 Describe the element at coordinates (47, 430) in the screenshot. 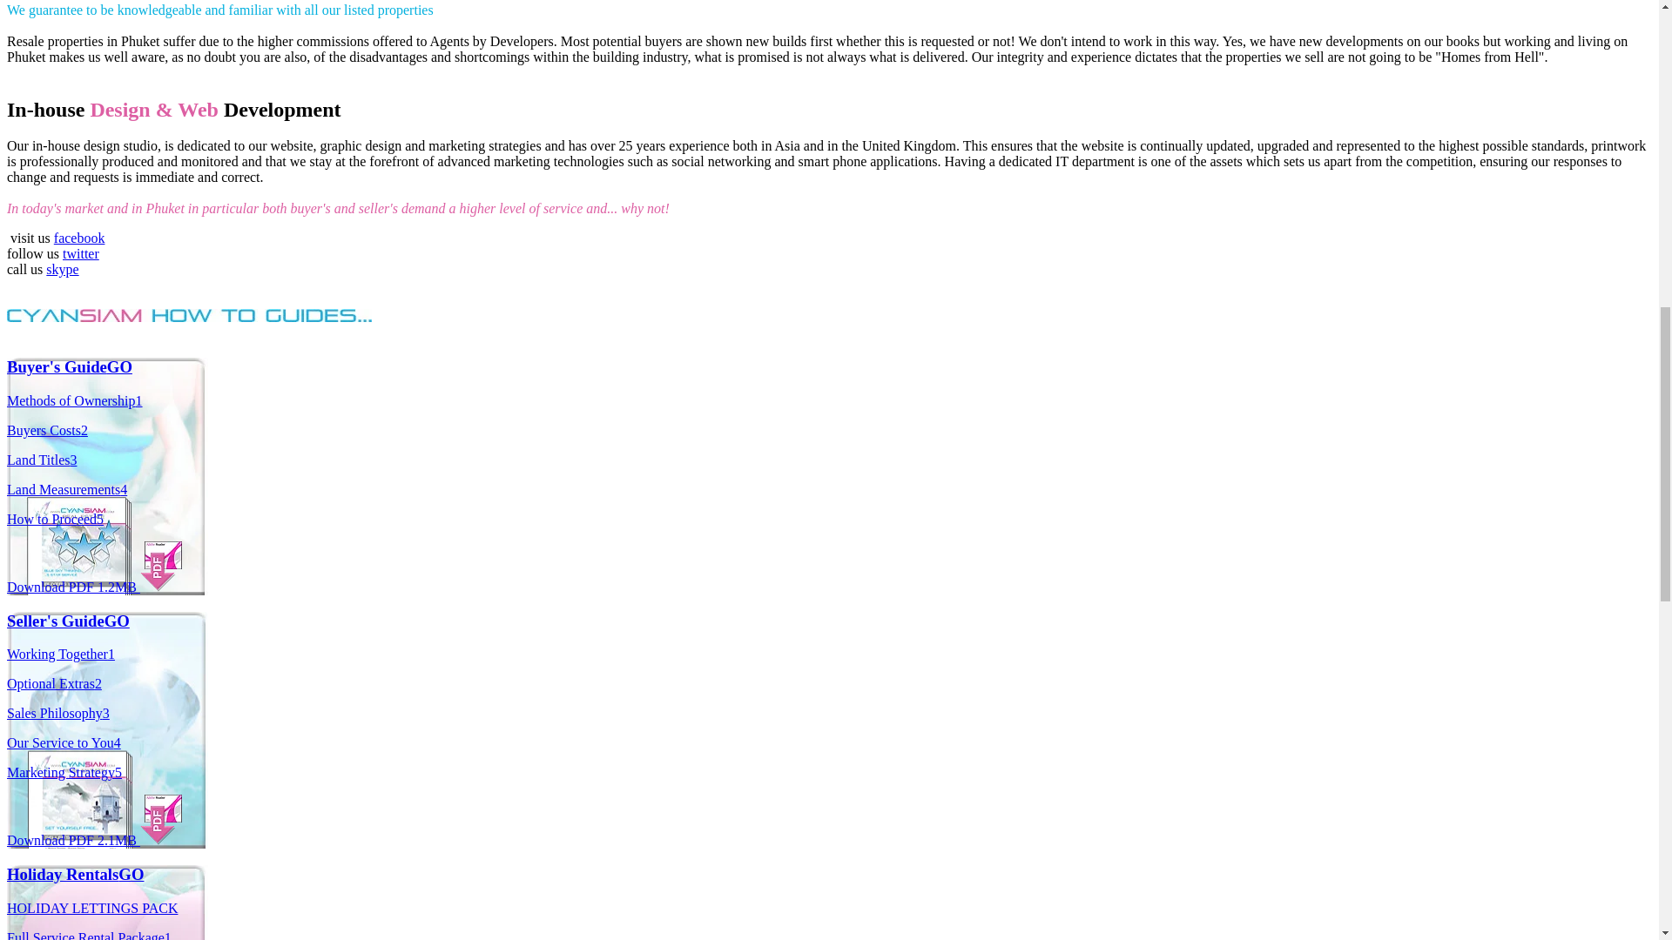

I see `Buyers Costs2` at that location.